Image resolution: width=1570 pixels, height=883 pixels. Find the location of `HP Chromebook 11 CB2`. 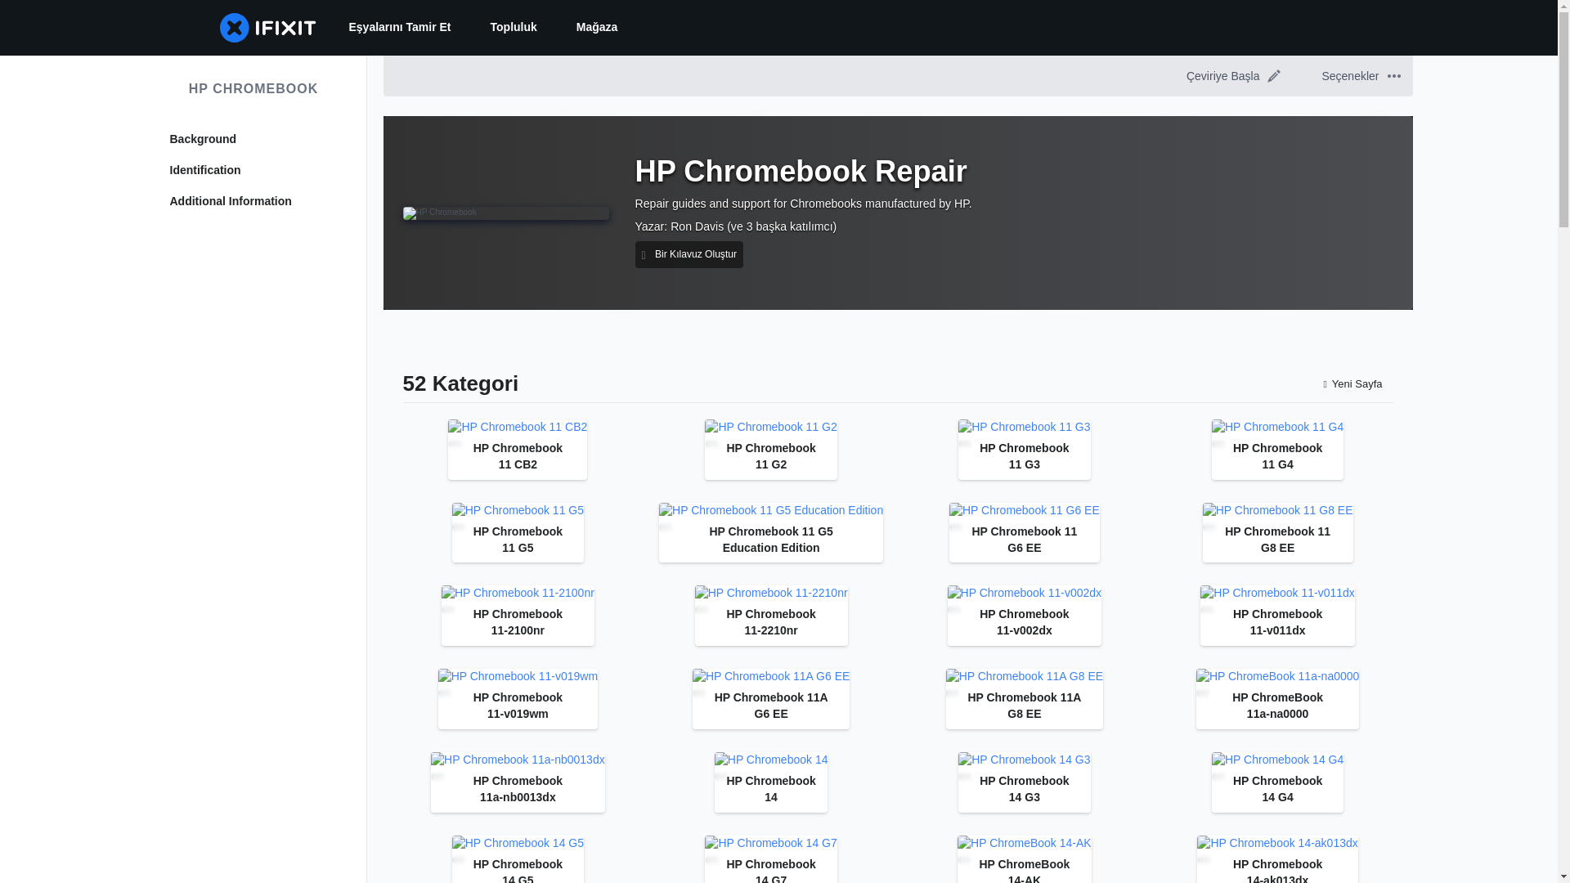

HP Chromebook 11 CB2 is located at coordinates (517, 428).